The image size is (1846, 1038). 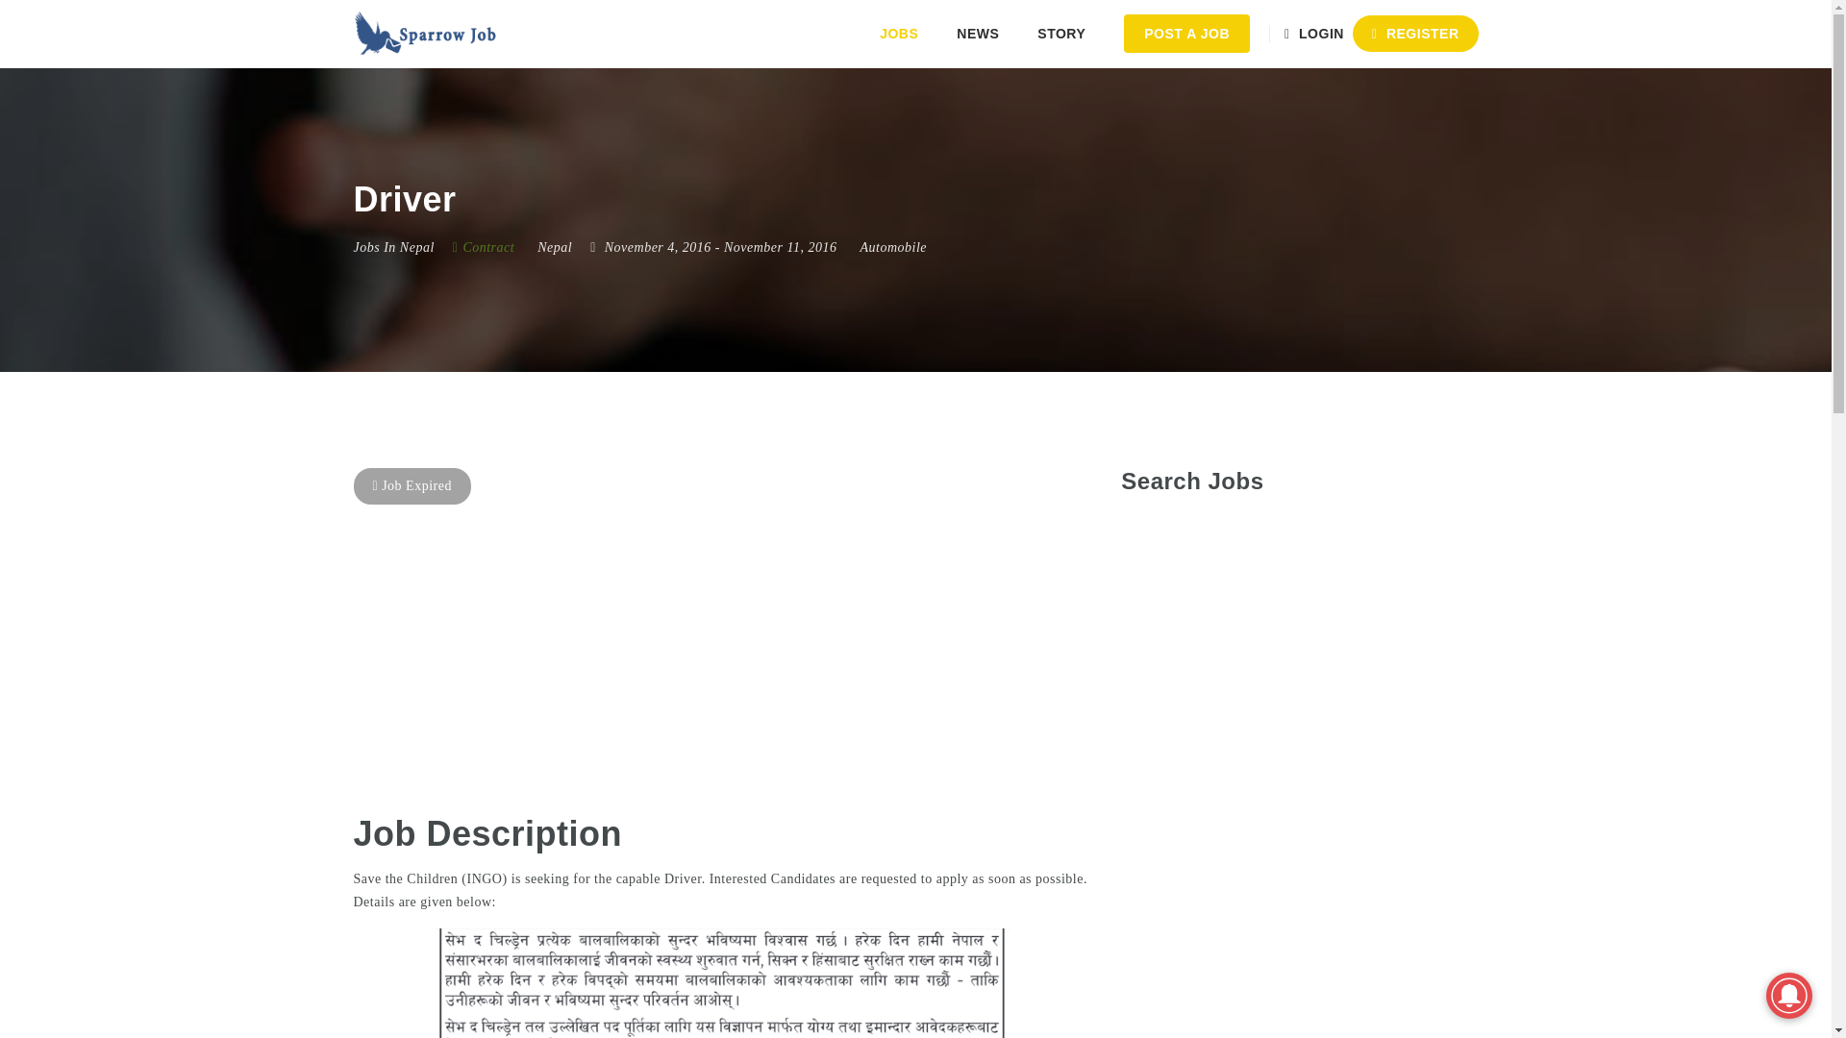 What do you see at coordinates (426, 34) in the screenshot?
I see `Jobs in Nepal UAE Malaysia Qatar` at bounding box center [426, 34].